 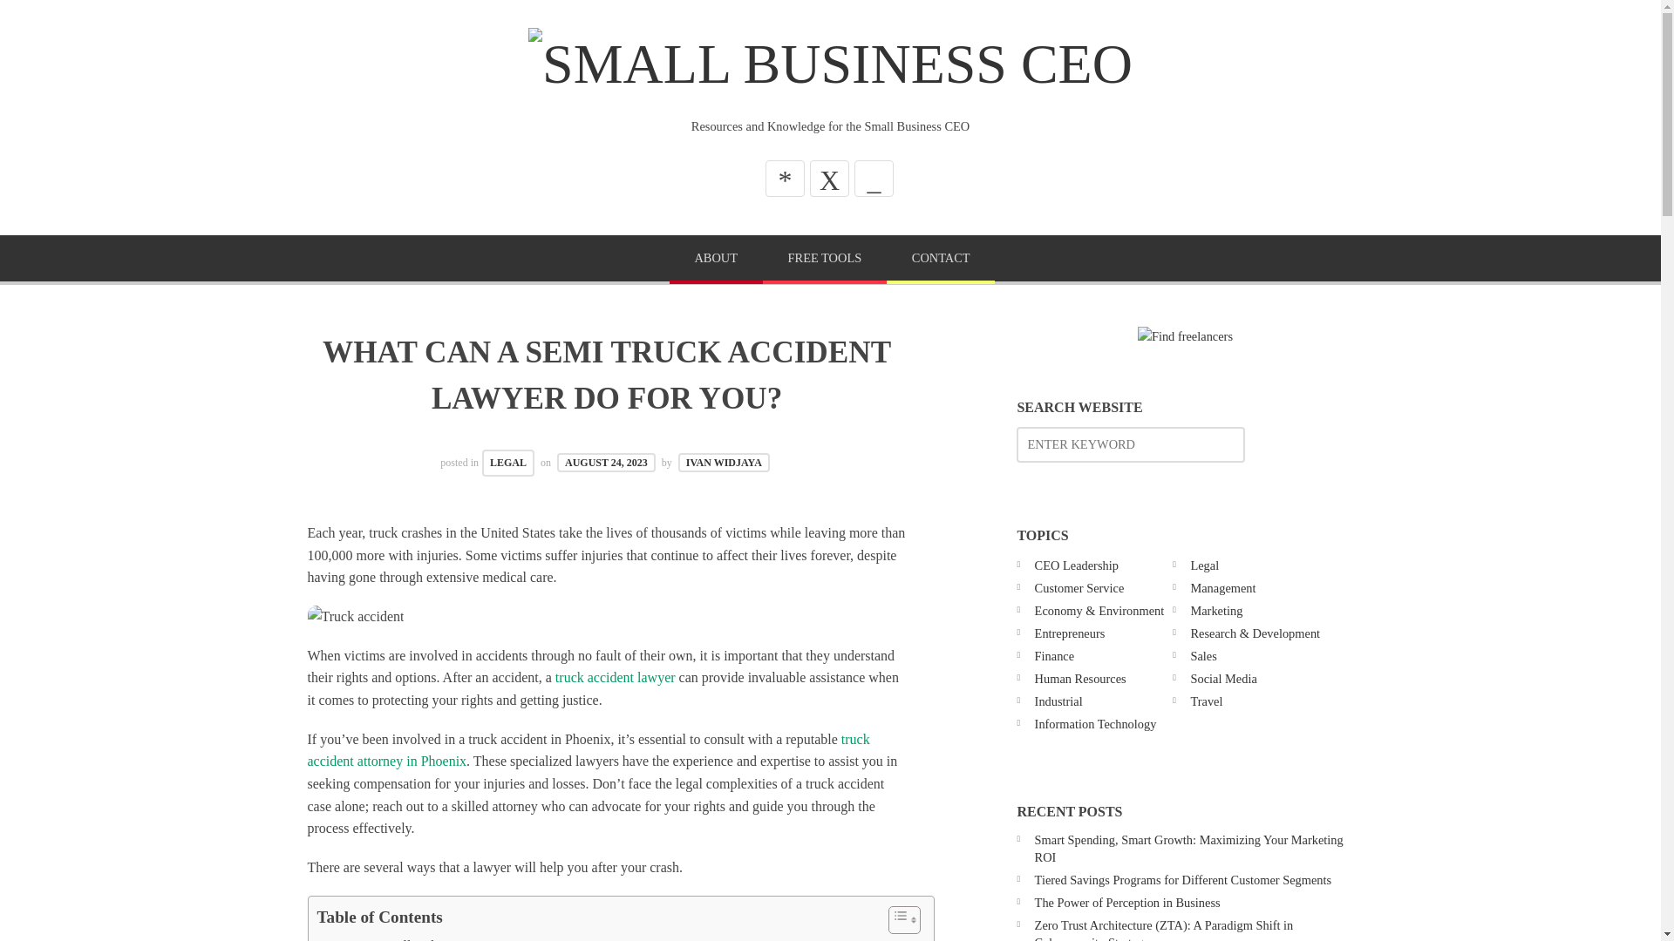 I want to click on View all posts by Ivan Widjaya, so click(x=724, y=462).